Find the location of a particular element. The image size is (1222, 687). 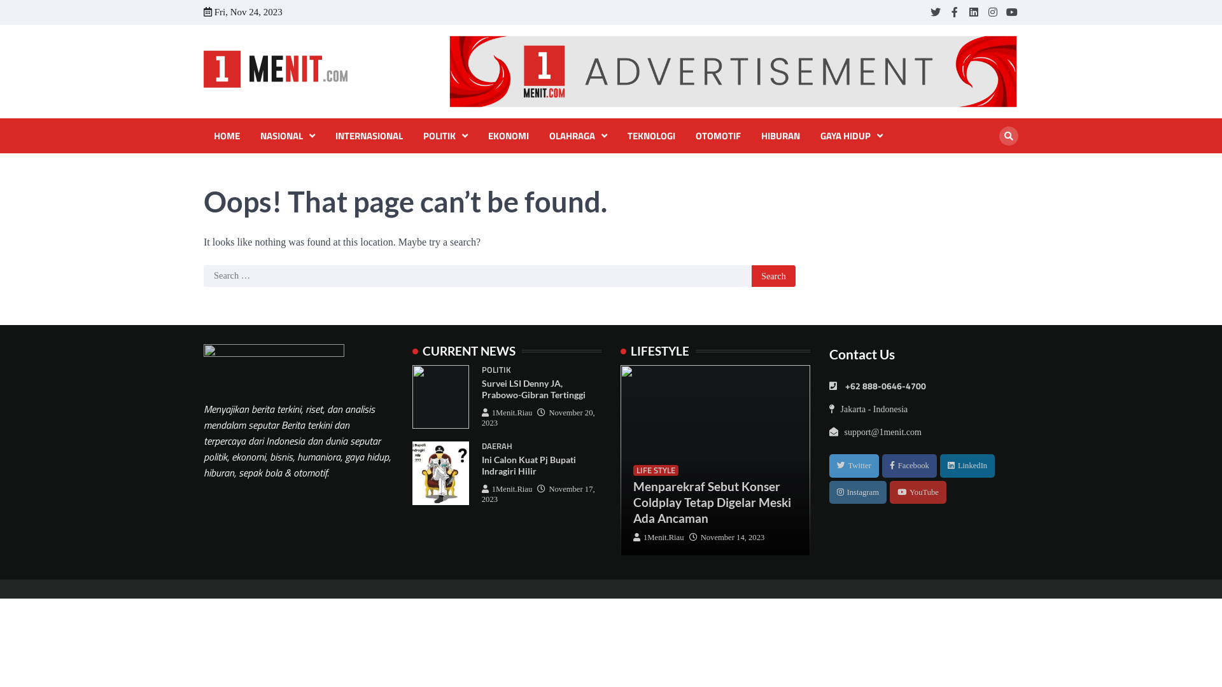

Search is located at coordinates (986, 165).